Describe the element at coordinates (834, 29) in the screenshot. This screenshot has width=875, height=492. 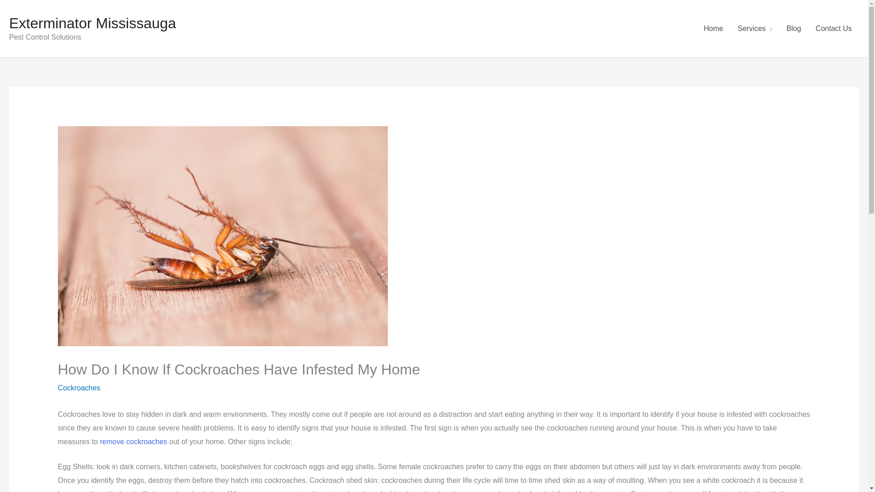
I see `Contact Us` at that location.